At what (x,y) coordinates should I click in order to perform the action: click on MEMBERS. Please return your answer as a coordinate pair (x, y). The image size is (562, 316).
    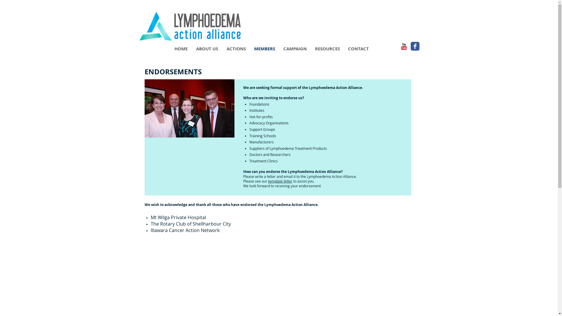
    Looking at the image, I should click on (264, 49).